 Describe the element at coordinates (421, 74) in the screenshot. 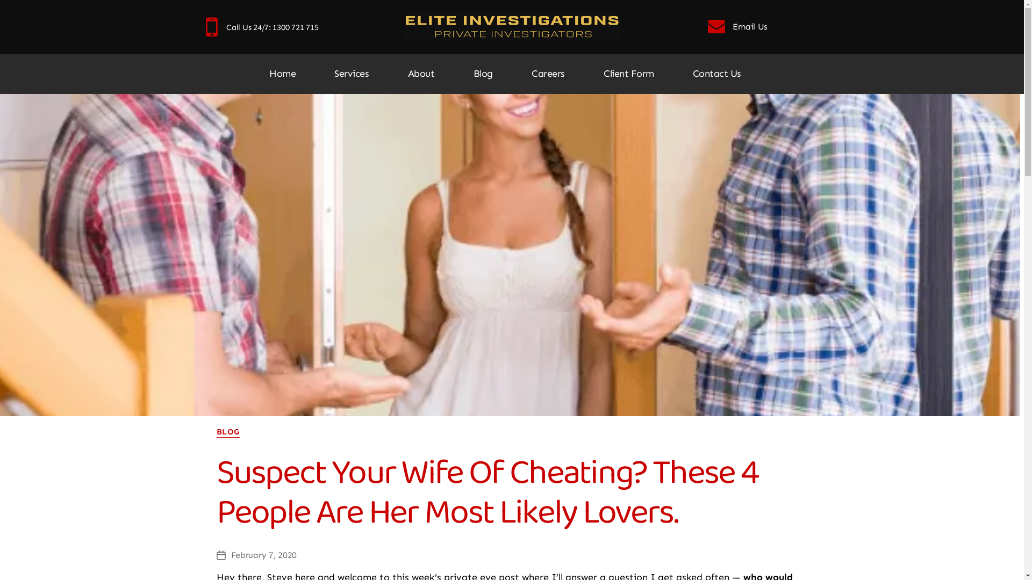

I see `About` at that location.